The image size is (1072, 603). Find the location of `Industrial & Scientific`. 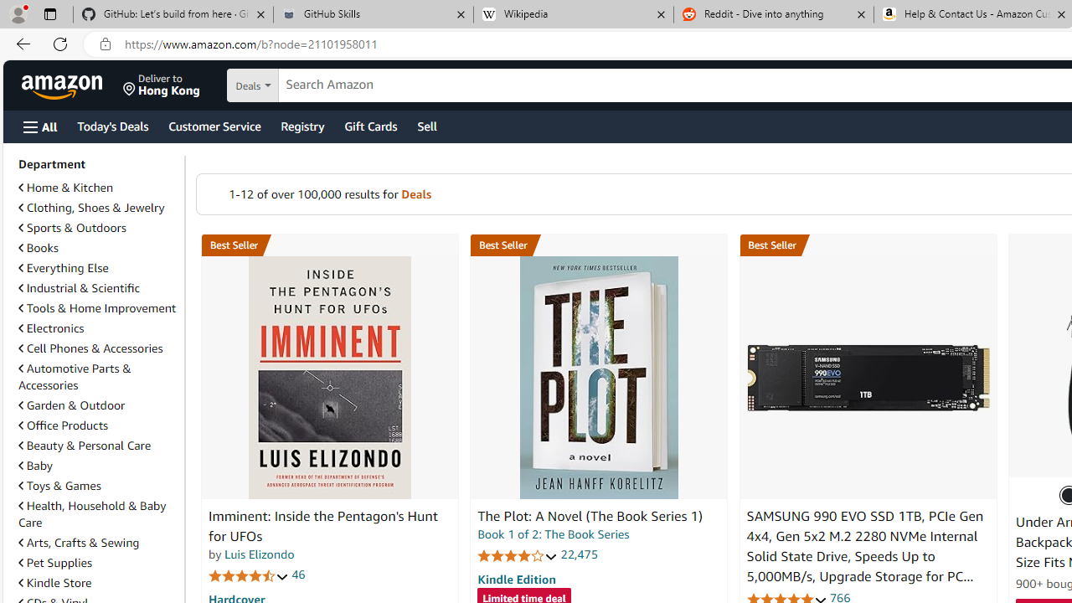

Industrial & Scientific is located at coordinates (79, 287).